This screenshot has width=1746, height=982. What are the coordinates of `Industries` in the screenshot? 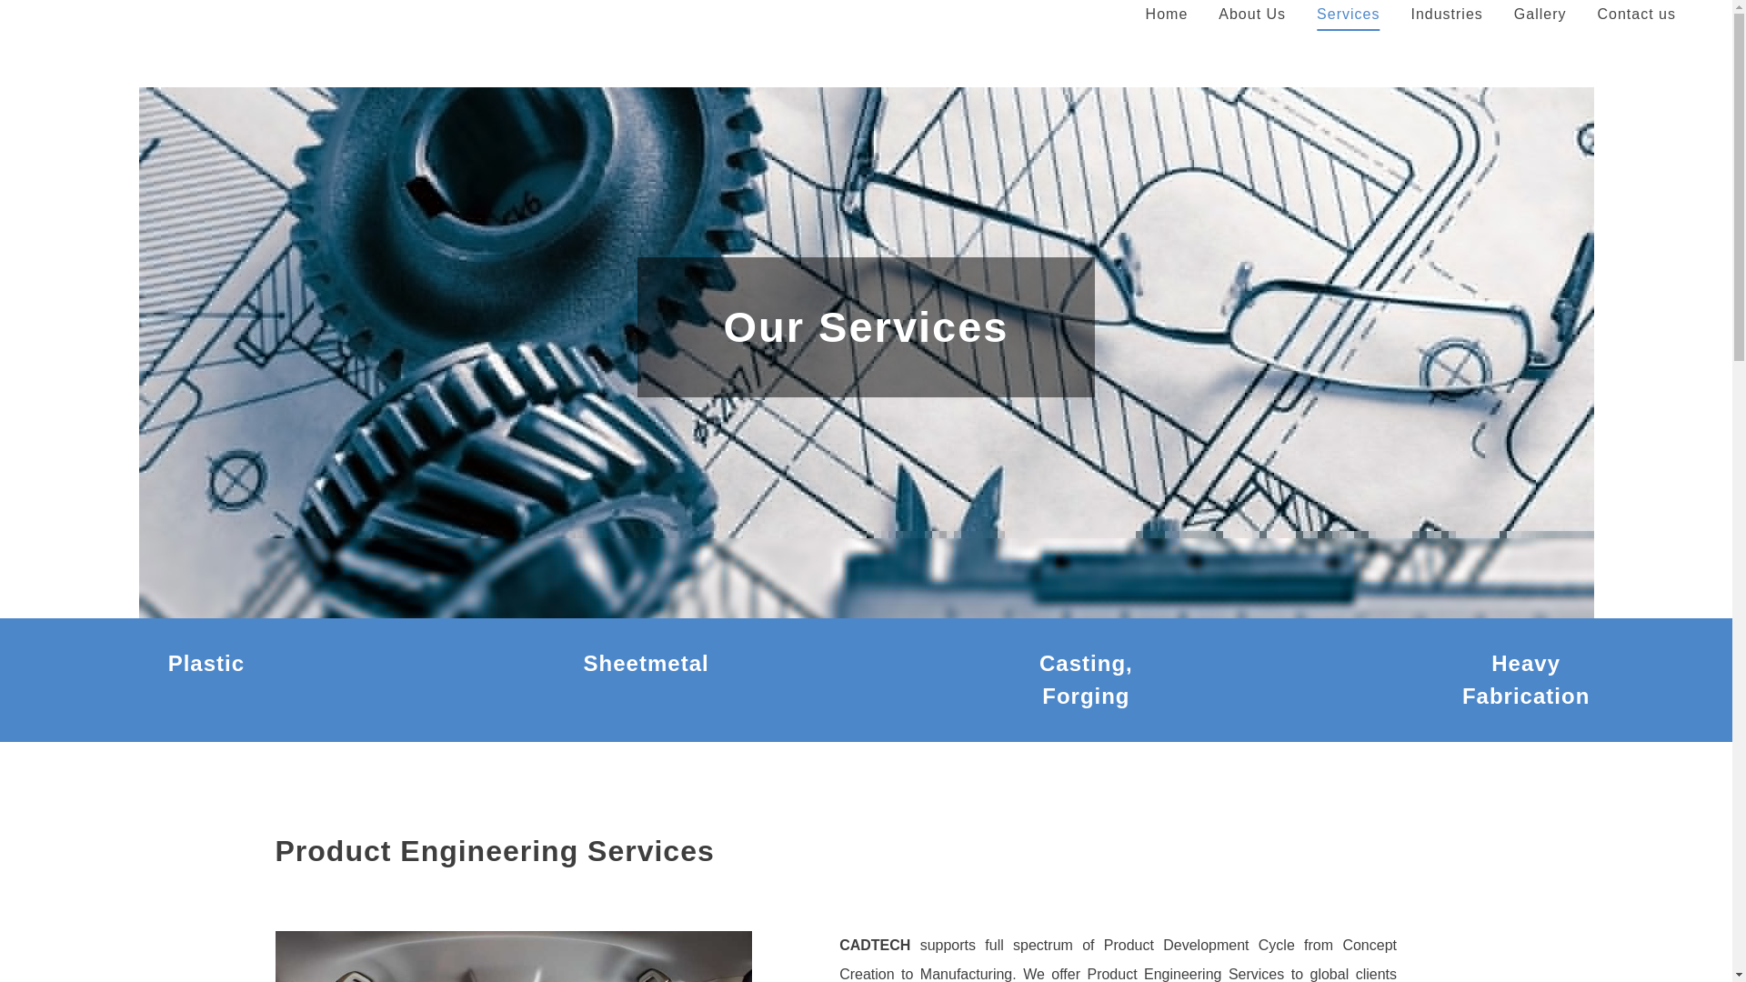 It's located at (1446, 15).